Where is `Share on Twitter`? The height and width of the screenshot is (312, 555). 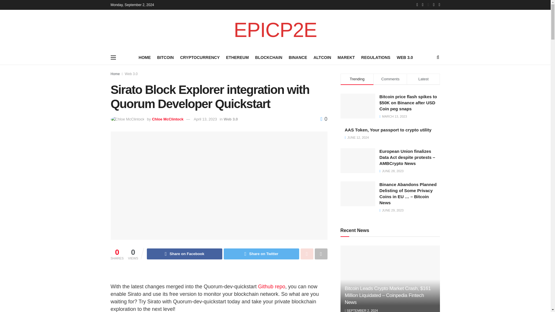 Share on Twitter is located at coordinates (261, 254).